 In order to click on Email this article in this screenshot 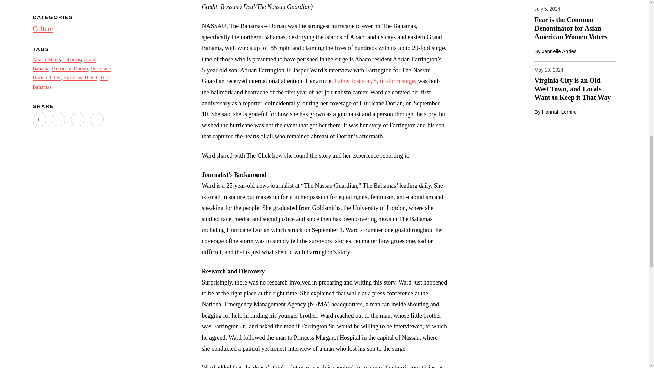, I will do `click(97, 119)`.